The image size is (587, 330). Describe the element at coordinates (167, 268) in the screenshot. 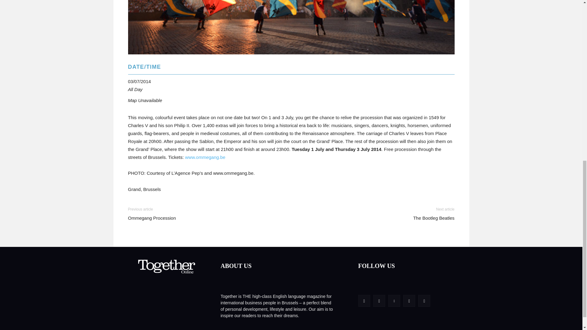

I see `together-logo-footer` at that location.